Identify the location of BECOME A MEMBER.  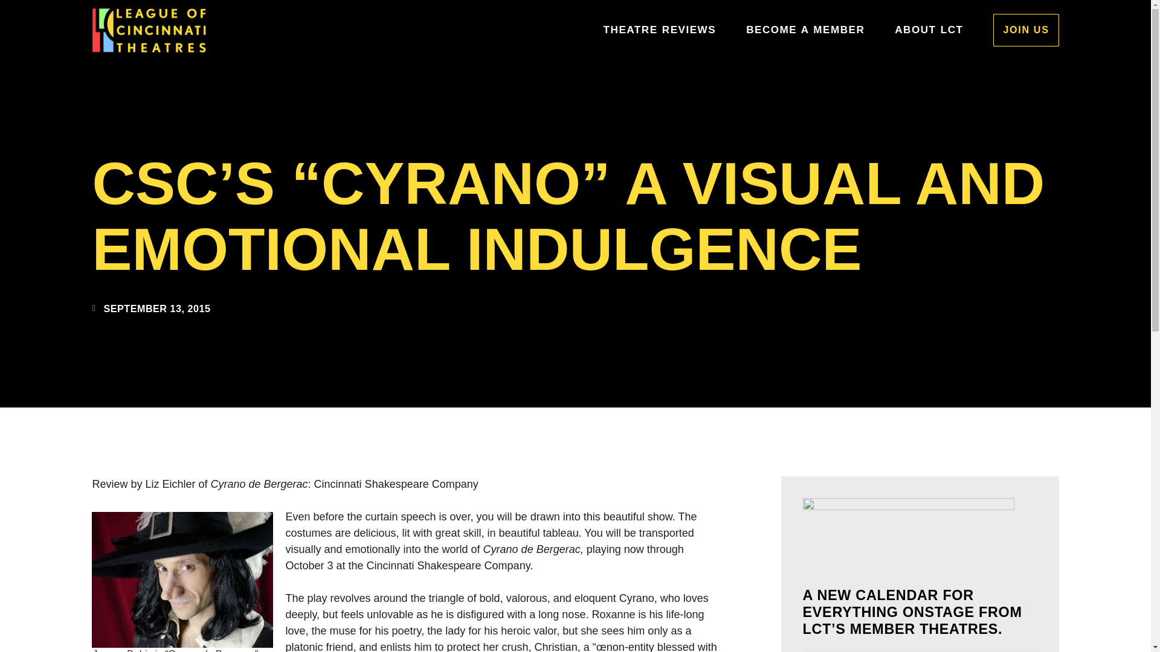
(805, 29).